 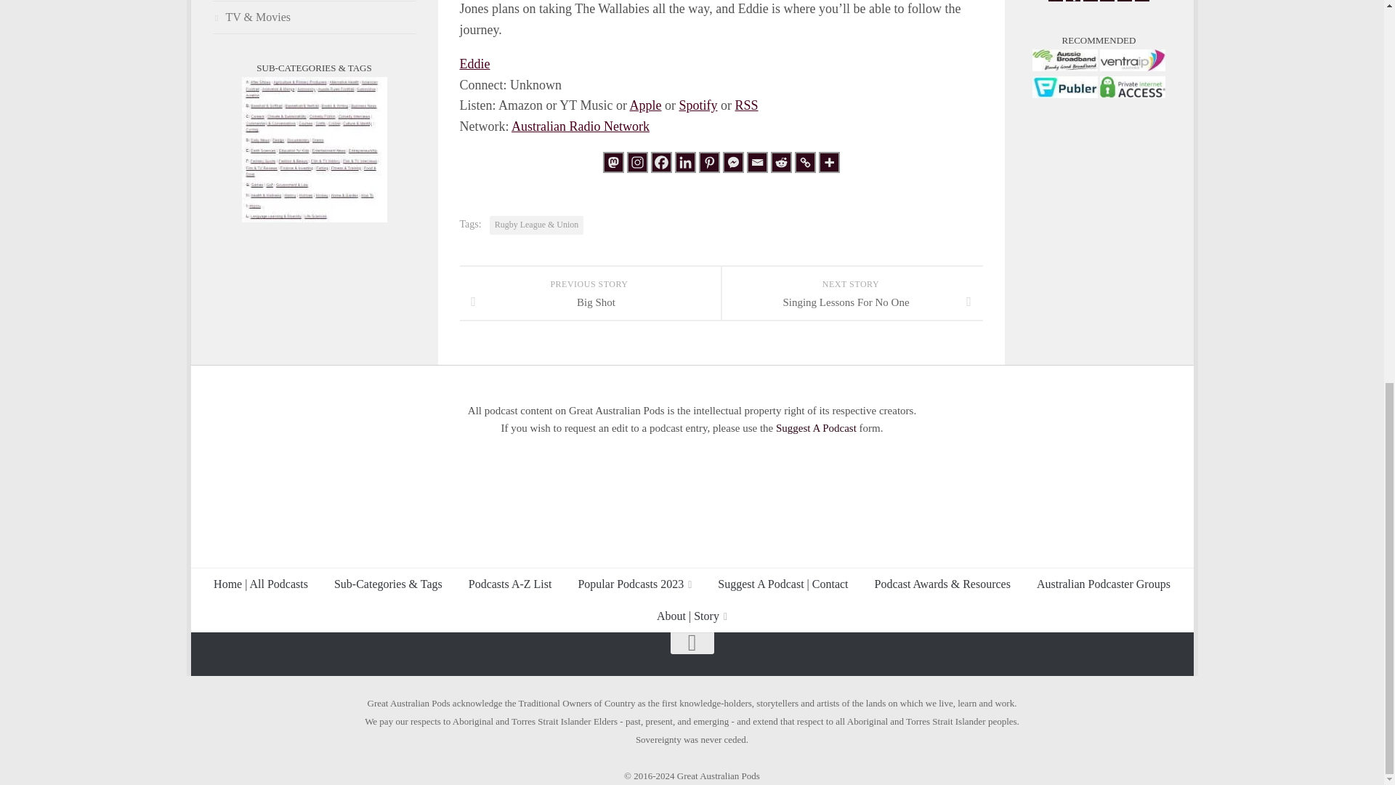 What do you see at coordinates (613, 162) in the screenshot?
I see `Mastodon` at bounding box center [613, 162].